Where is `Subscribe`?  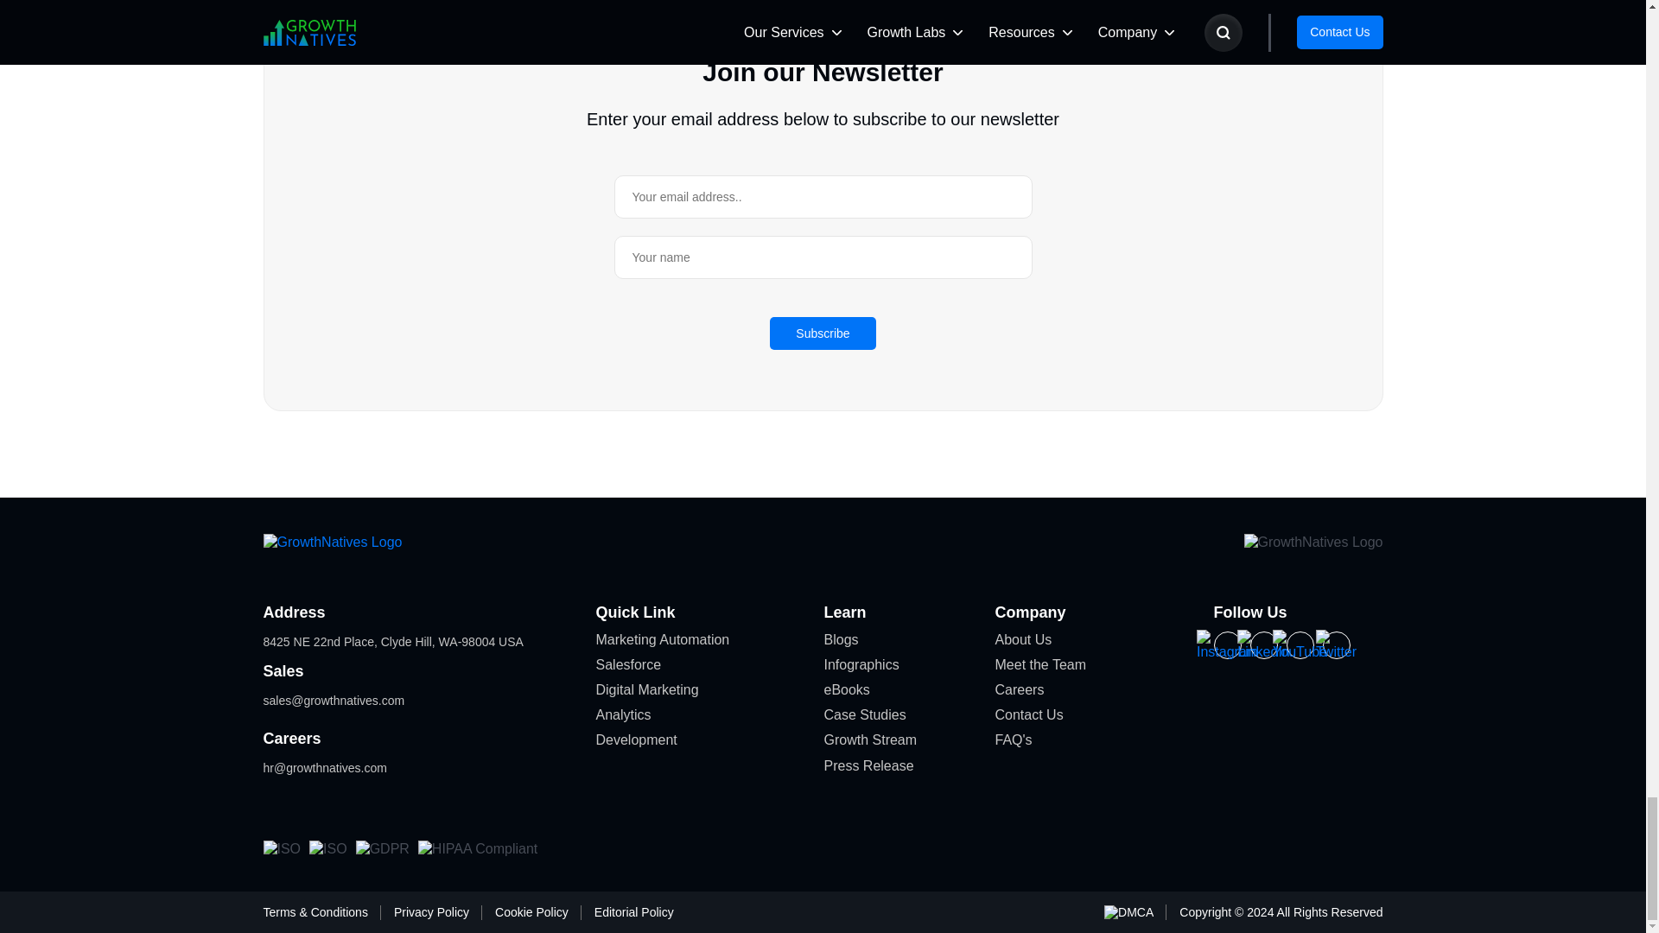 Subscribe is located at coordinates (823, 333).